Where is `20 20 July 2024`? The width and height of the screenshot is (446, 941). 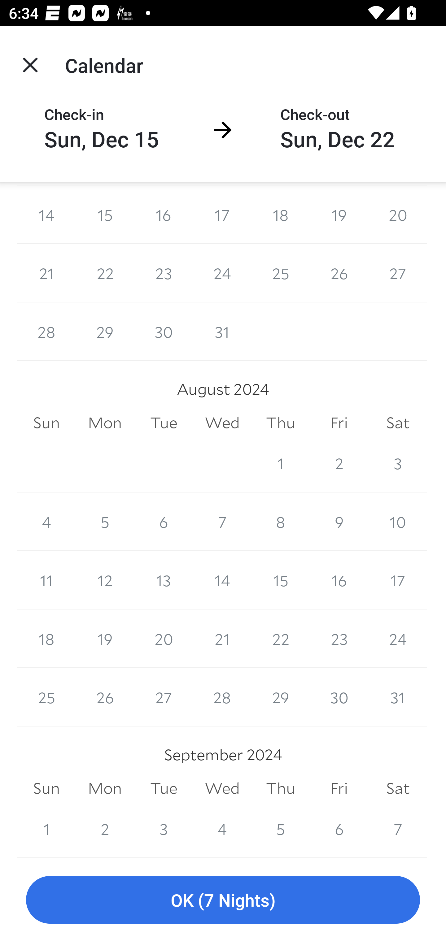 20 20 July 2024 is located at coordinates (398, 214).